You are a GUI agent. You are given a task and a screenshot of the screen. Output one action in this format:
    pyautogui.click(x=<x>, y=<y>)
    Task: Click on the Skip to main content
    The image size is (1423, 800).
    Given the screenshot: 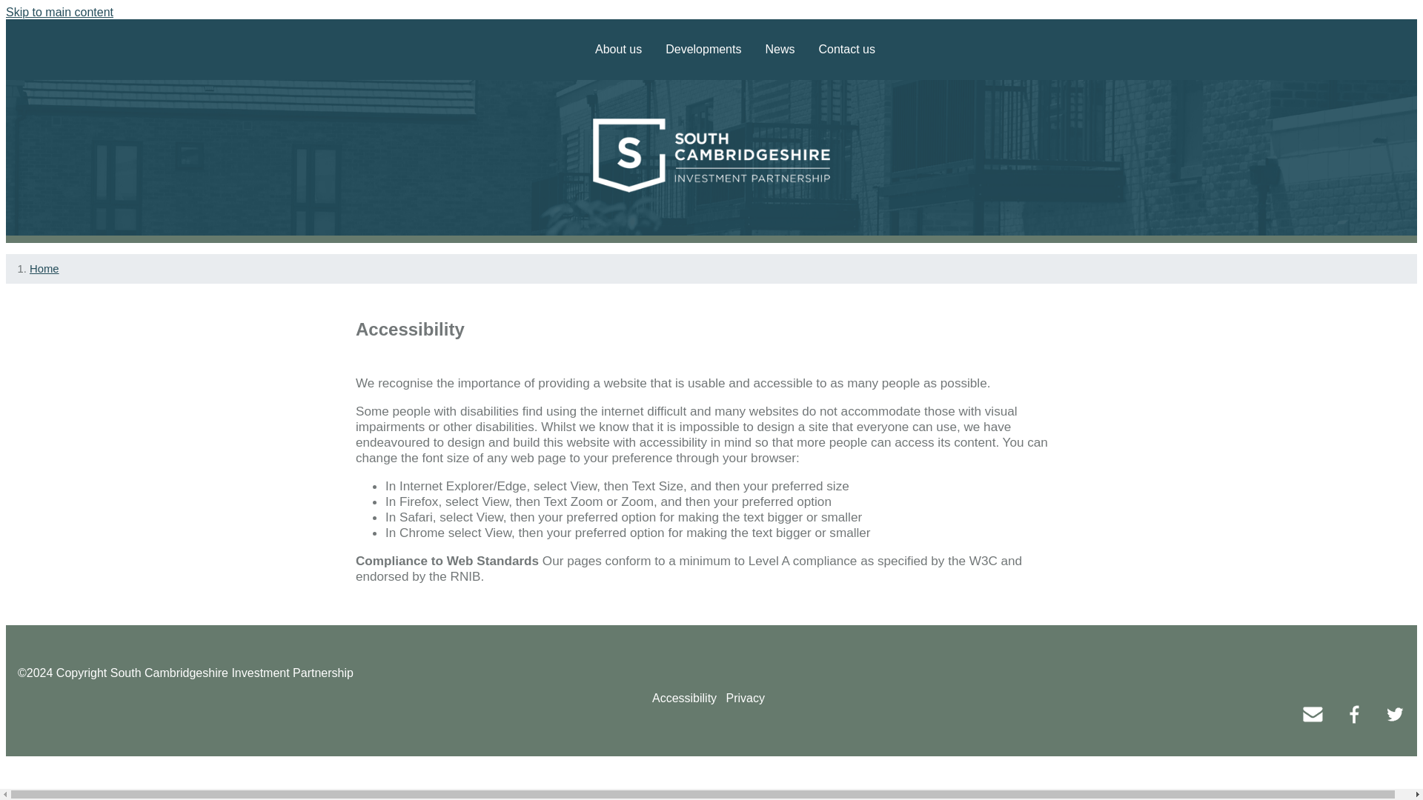 What is the action you would take?
    pyautogui.click(x=59, y=12)
    